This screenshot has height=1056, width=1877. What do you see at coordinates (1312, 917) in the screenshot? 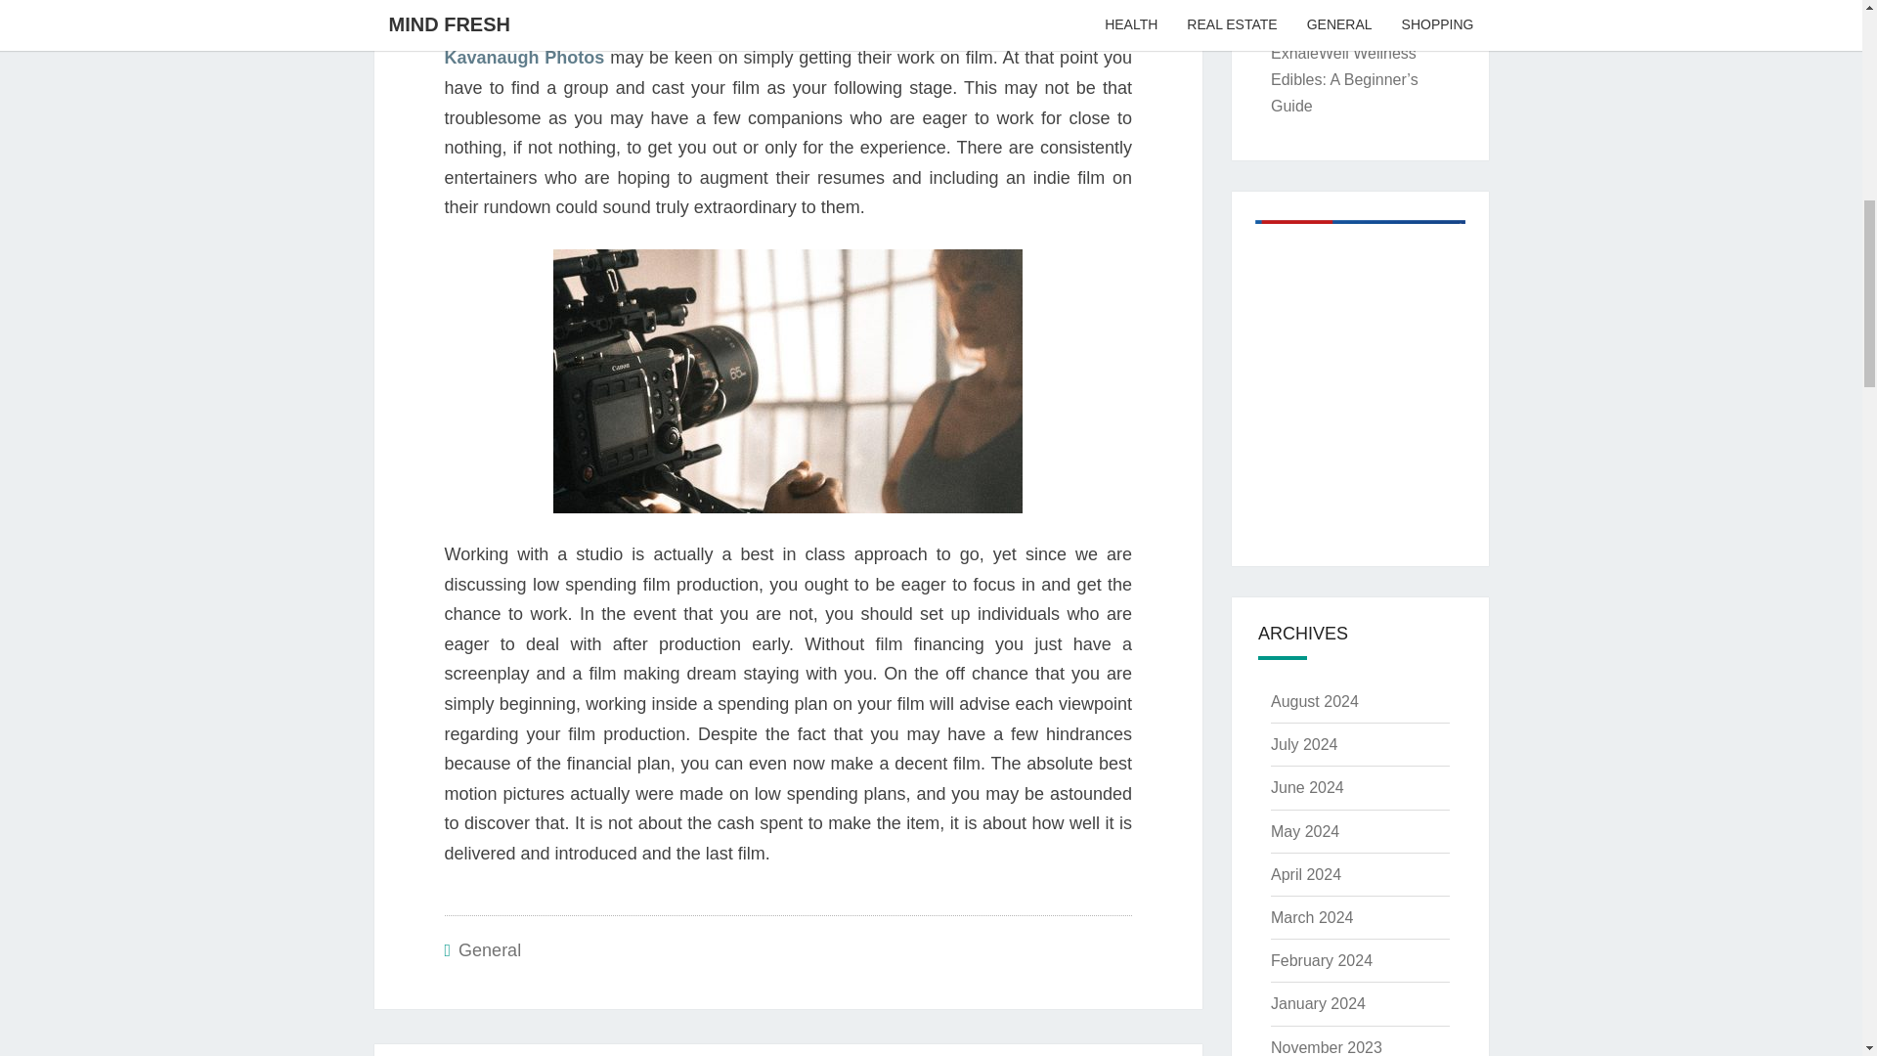
I see `March 2024` at bounding box center [1312, 917].